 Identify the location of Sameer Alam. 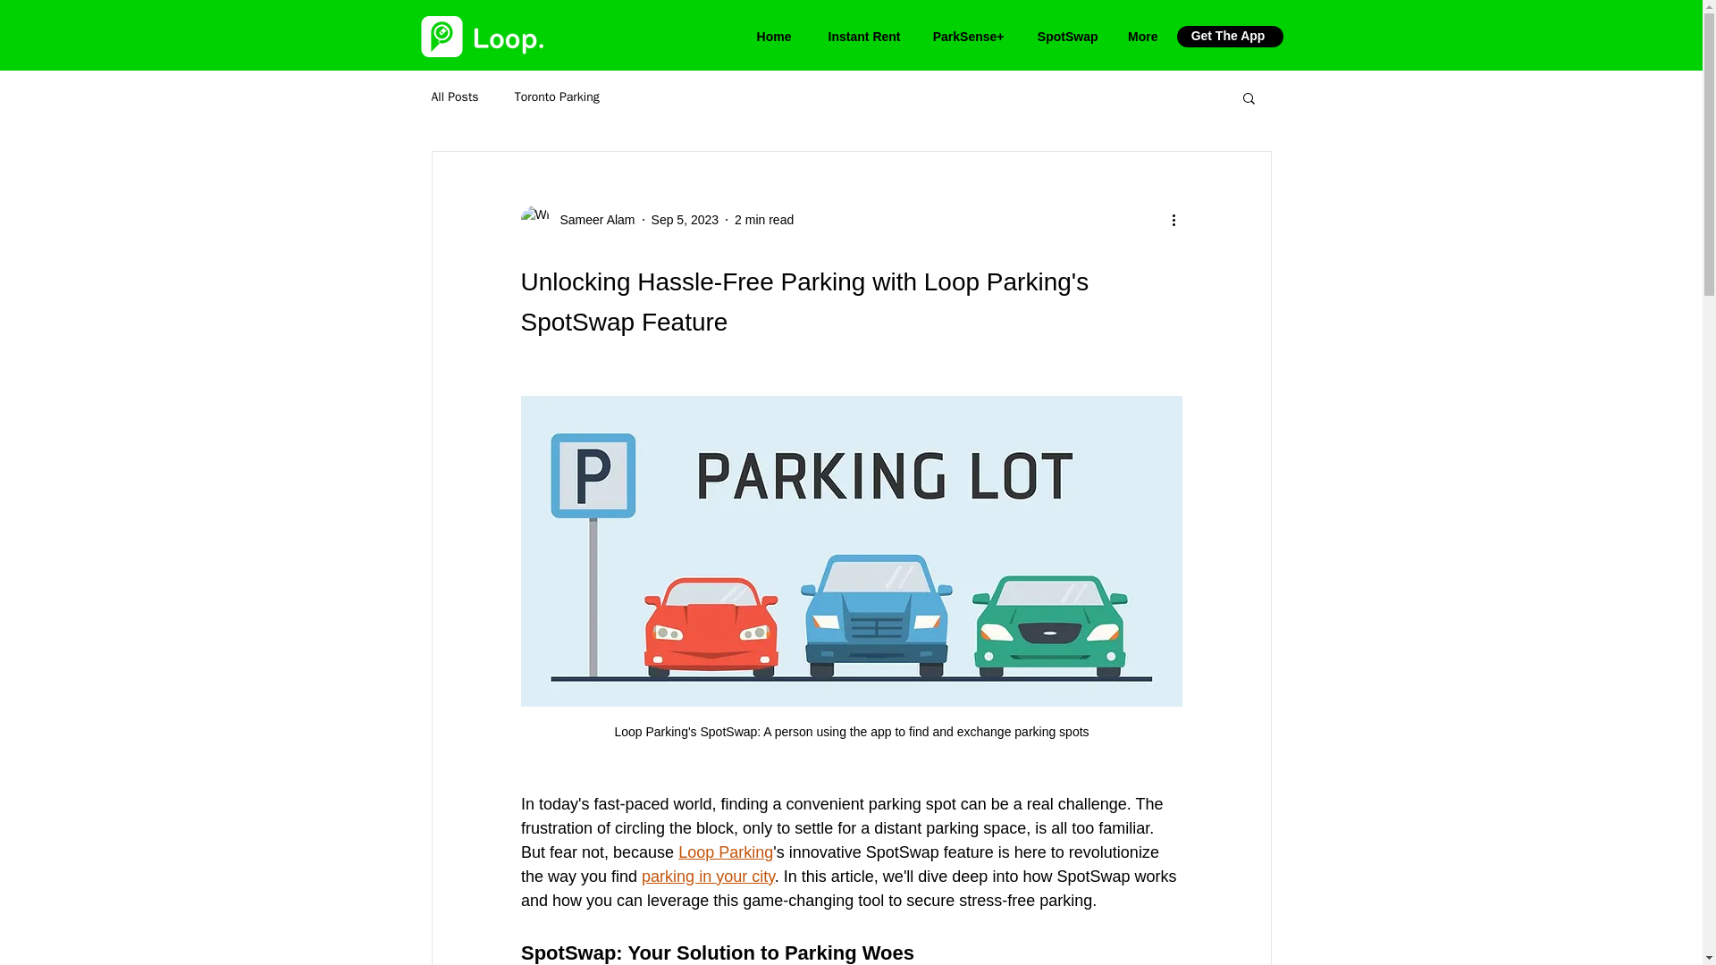
(592, 220).